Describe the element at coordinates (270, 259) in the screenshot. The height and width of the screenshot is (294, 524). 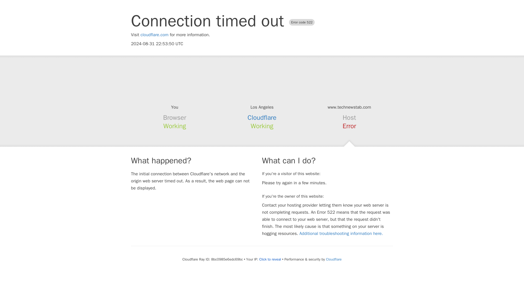
I see `Click to reveal` at that location.